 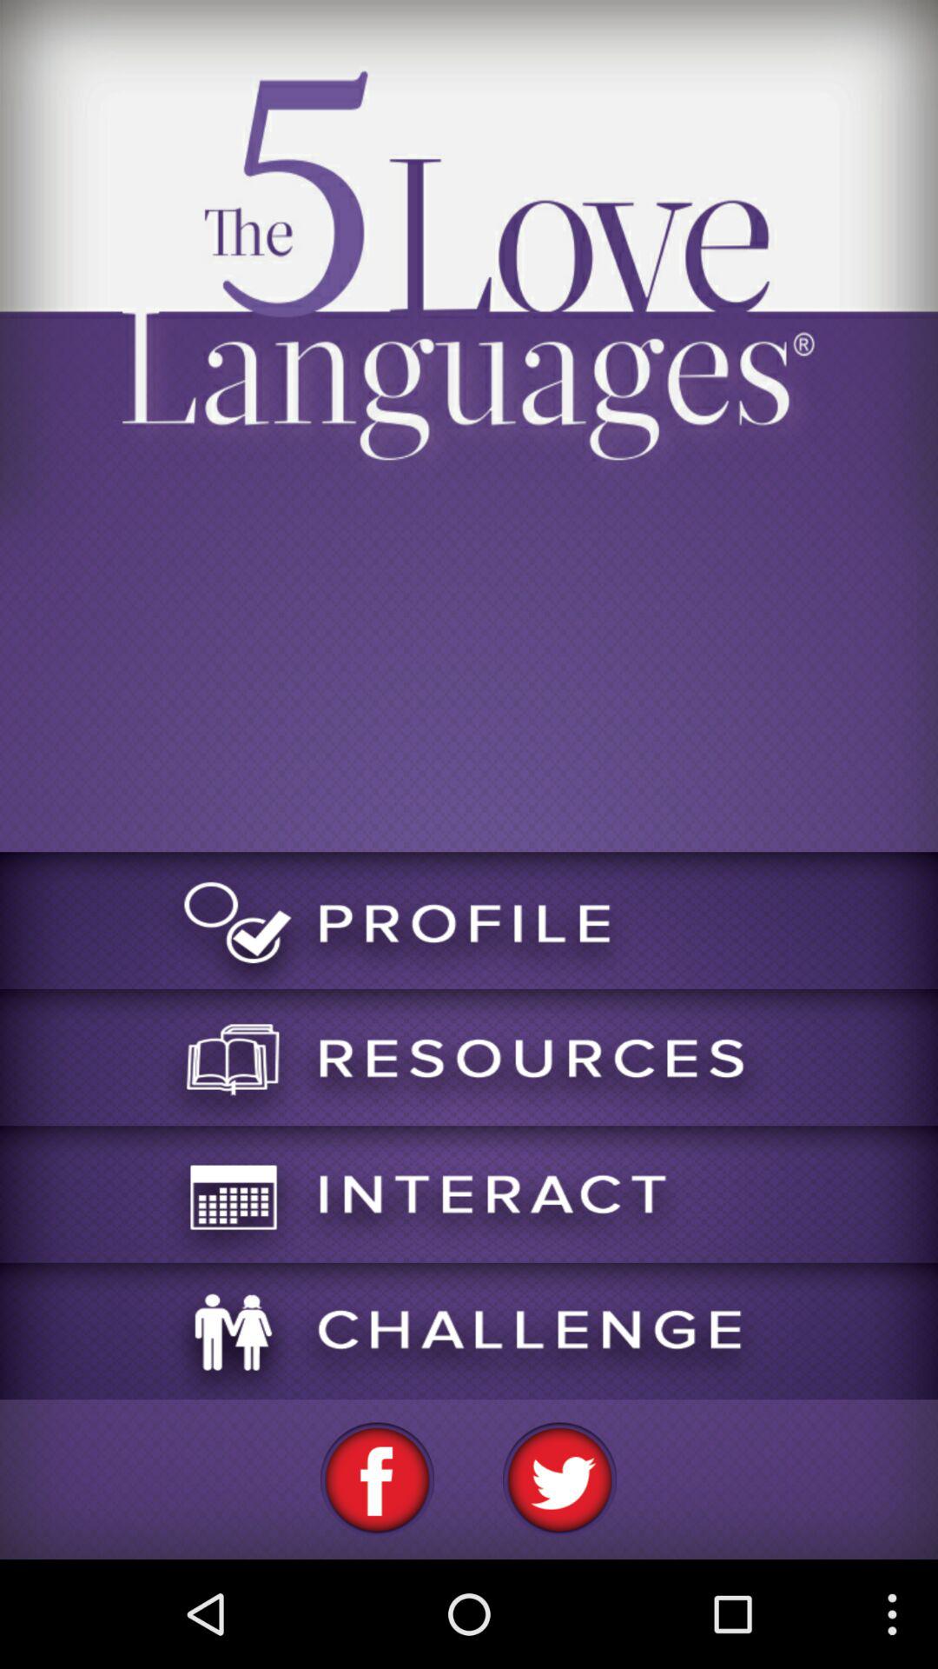 What do you see at coordinates (469, 1057) in the screenshot?
I see `resource` at bounding box center [469, 1057].